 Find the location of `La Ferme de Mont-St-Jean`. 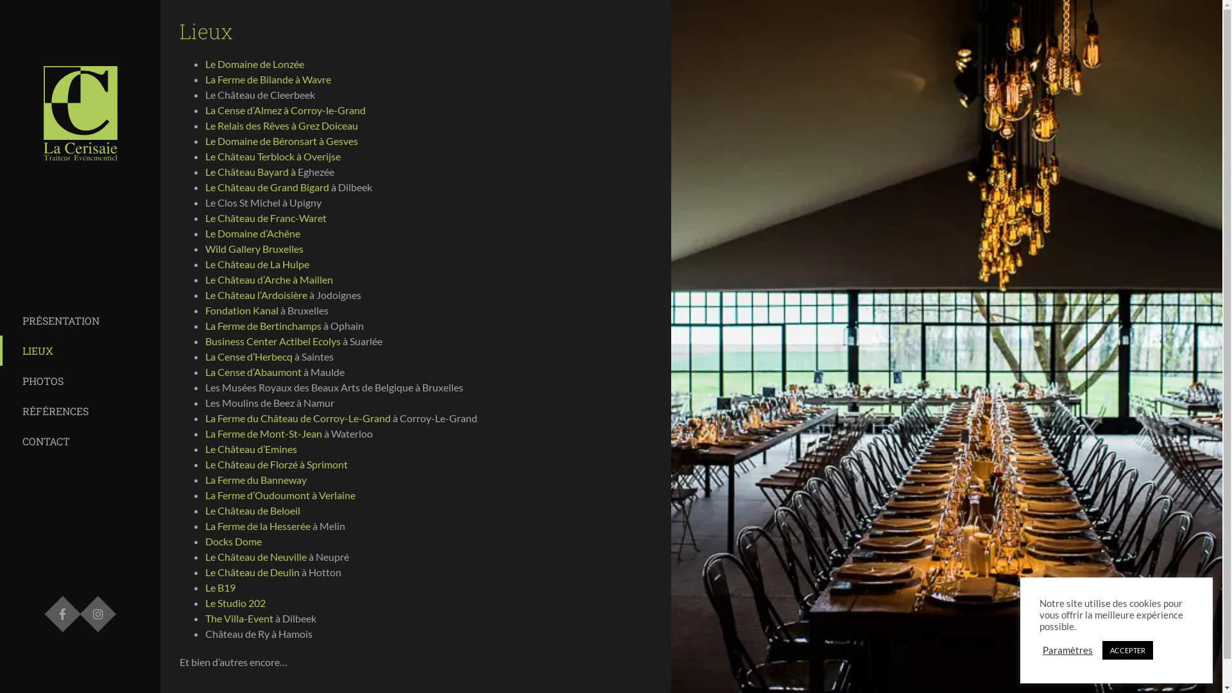

La Ferme de Mont-St-Jean is located at coordinates (264, 434).